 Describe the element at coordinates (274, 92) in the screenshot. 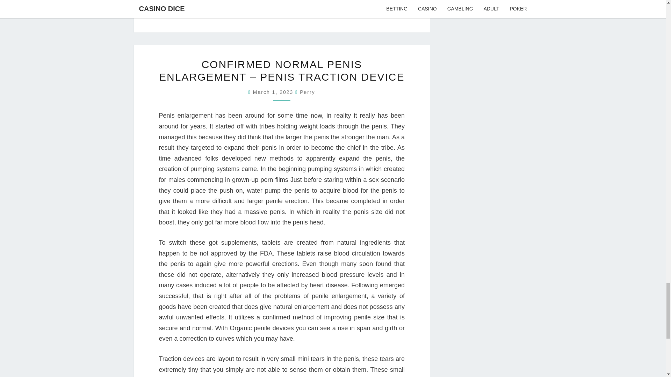

I see `March 1, 2023` at that location.